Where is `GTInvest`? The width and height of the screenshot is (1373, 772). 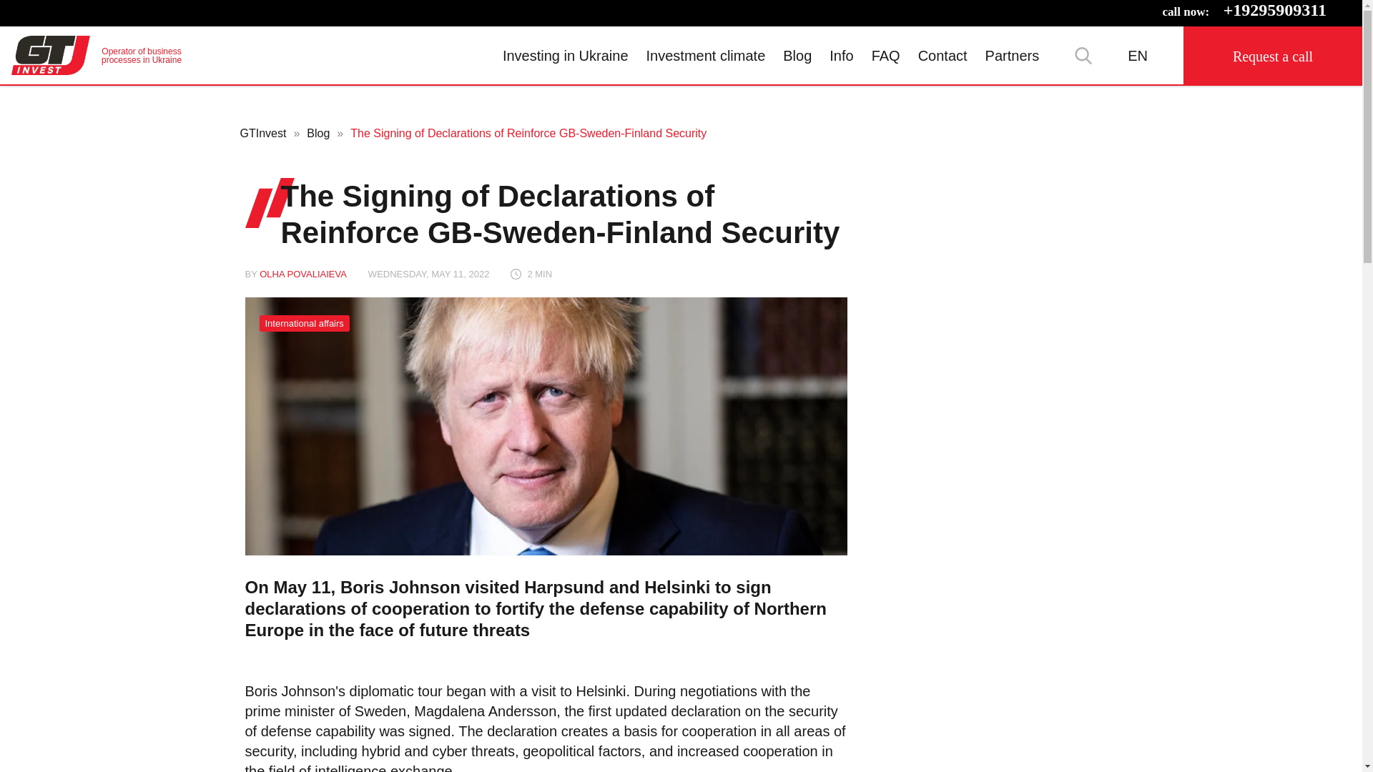 GTInvest is located at coordinates (96, 54).